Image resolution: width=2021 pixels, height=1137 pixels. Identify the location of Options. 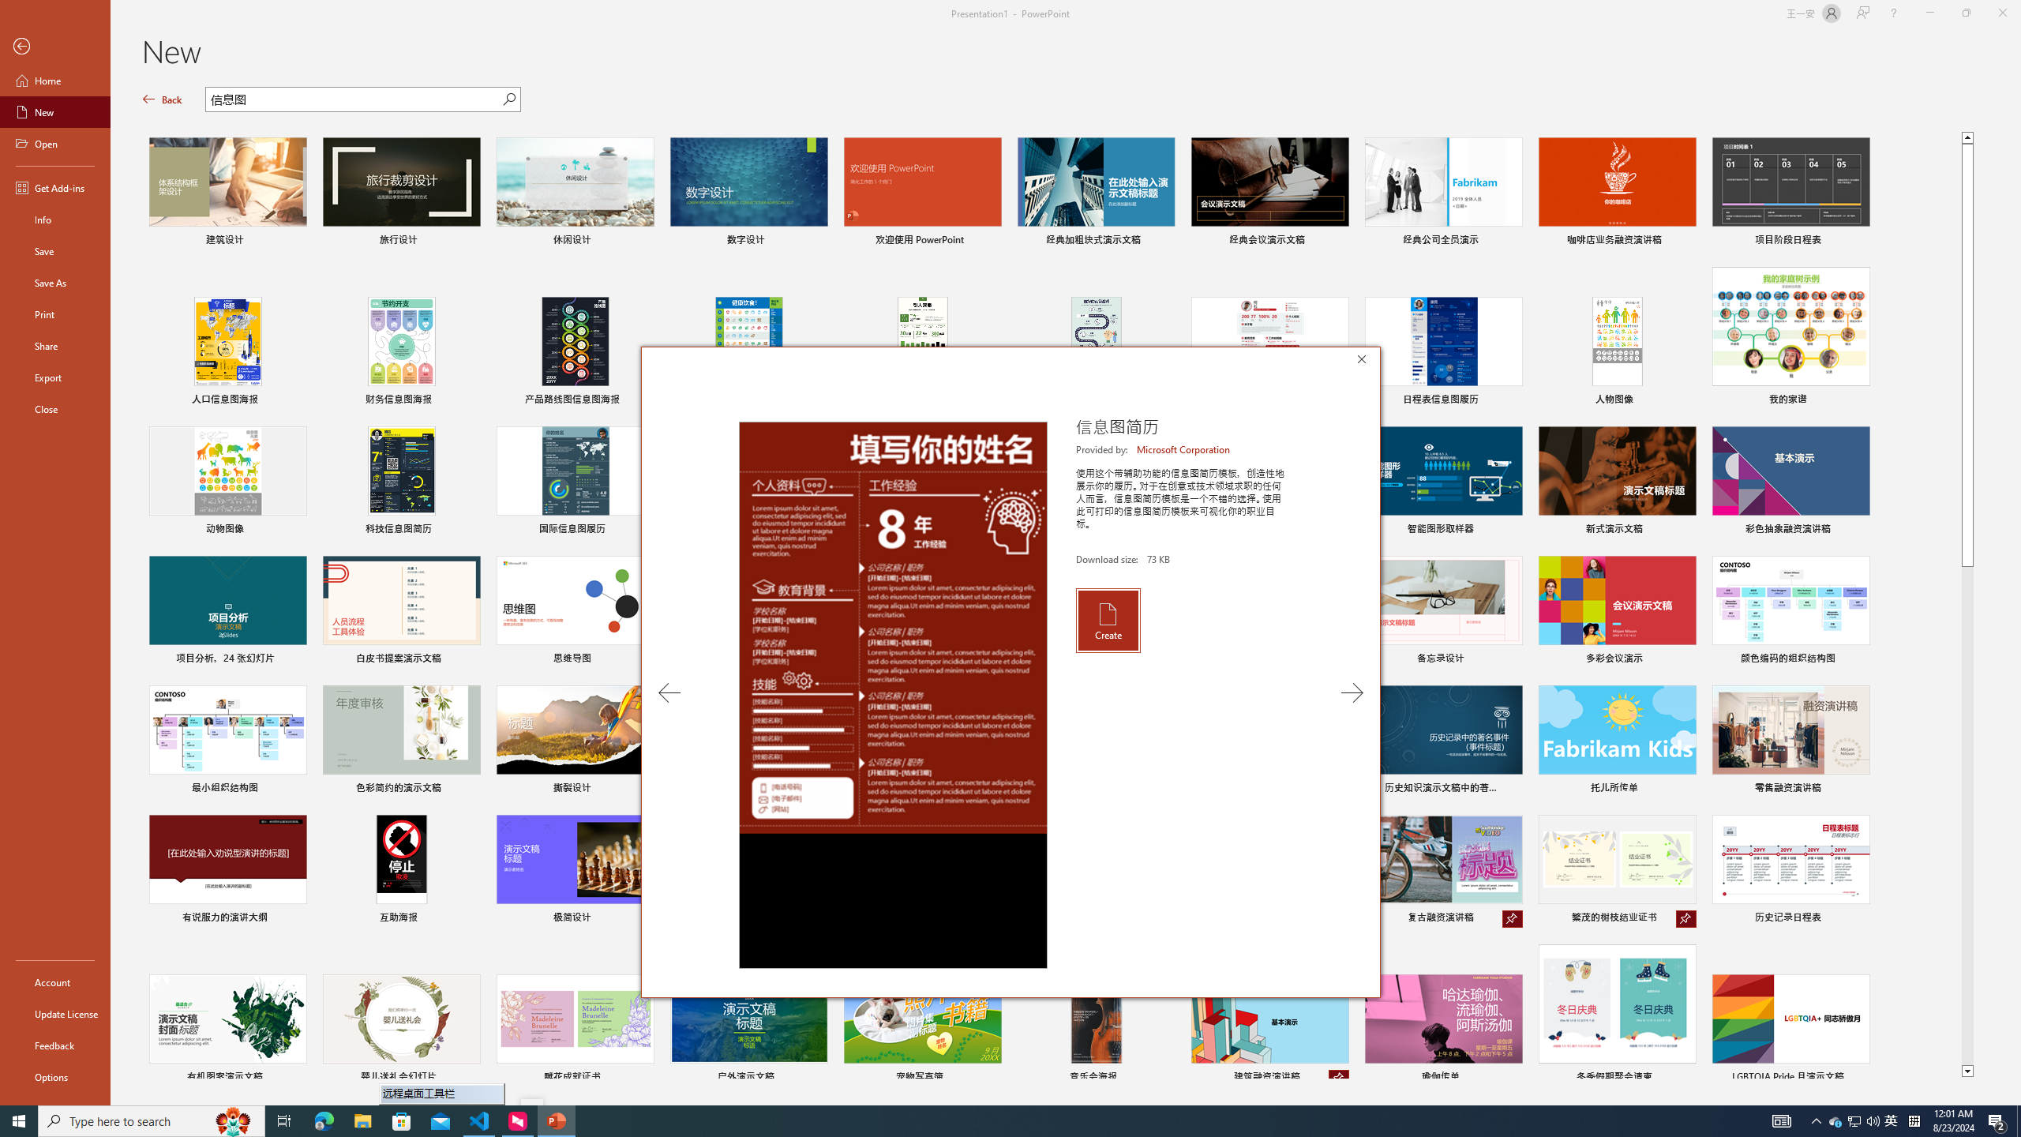
(55, 1076).